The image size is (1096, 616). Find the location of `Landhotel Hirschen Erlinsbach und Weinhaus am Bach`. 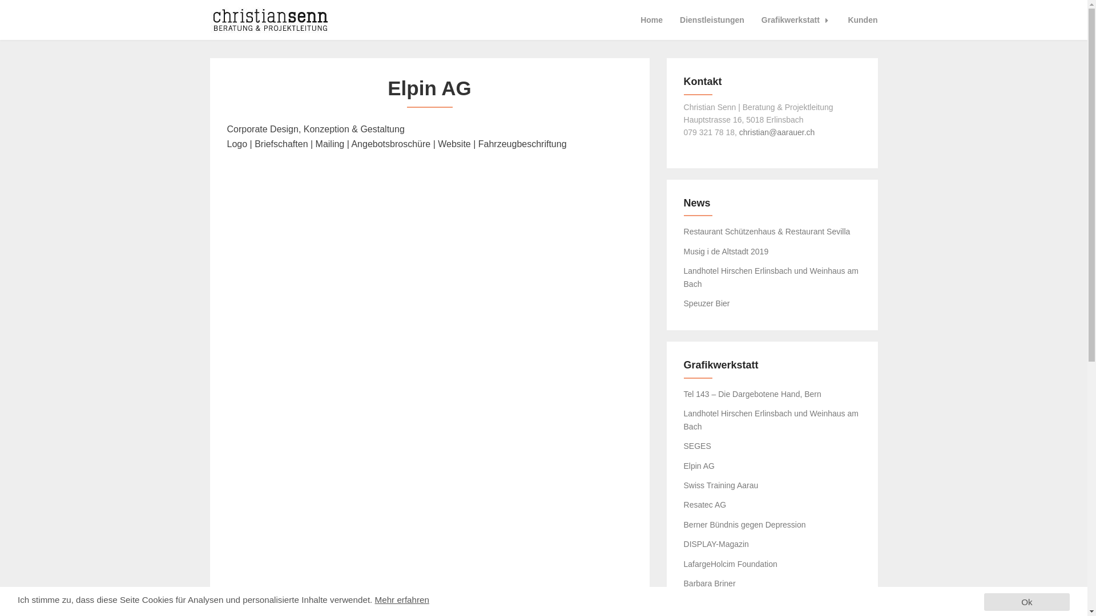

Landhotel Hirschen Erlinsbach und Weinhaus am Bach is located at coordinates (771, 277).